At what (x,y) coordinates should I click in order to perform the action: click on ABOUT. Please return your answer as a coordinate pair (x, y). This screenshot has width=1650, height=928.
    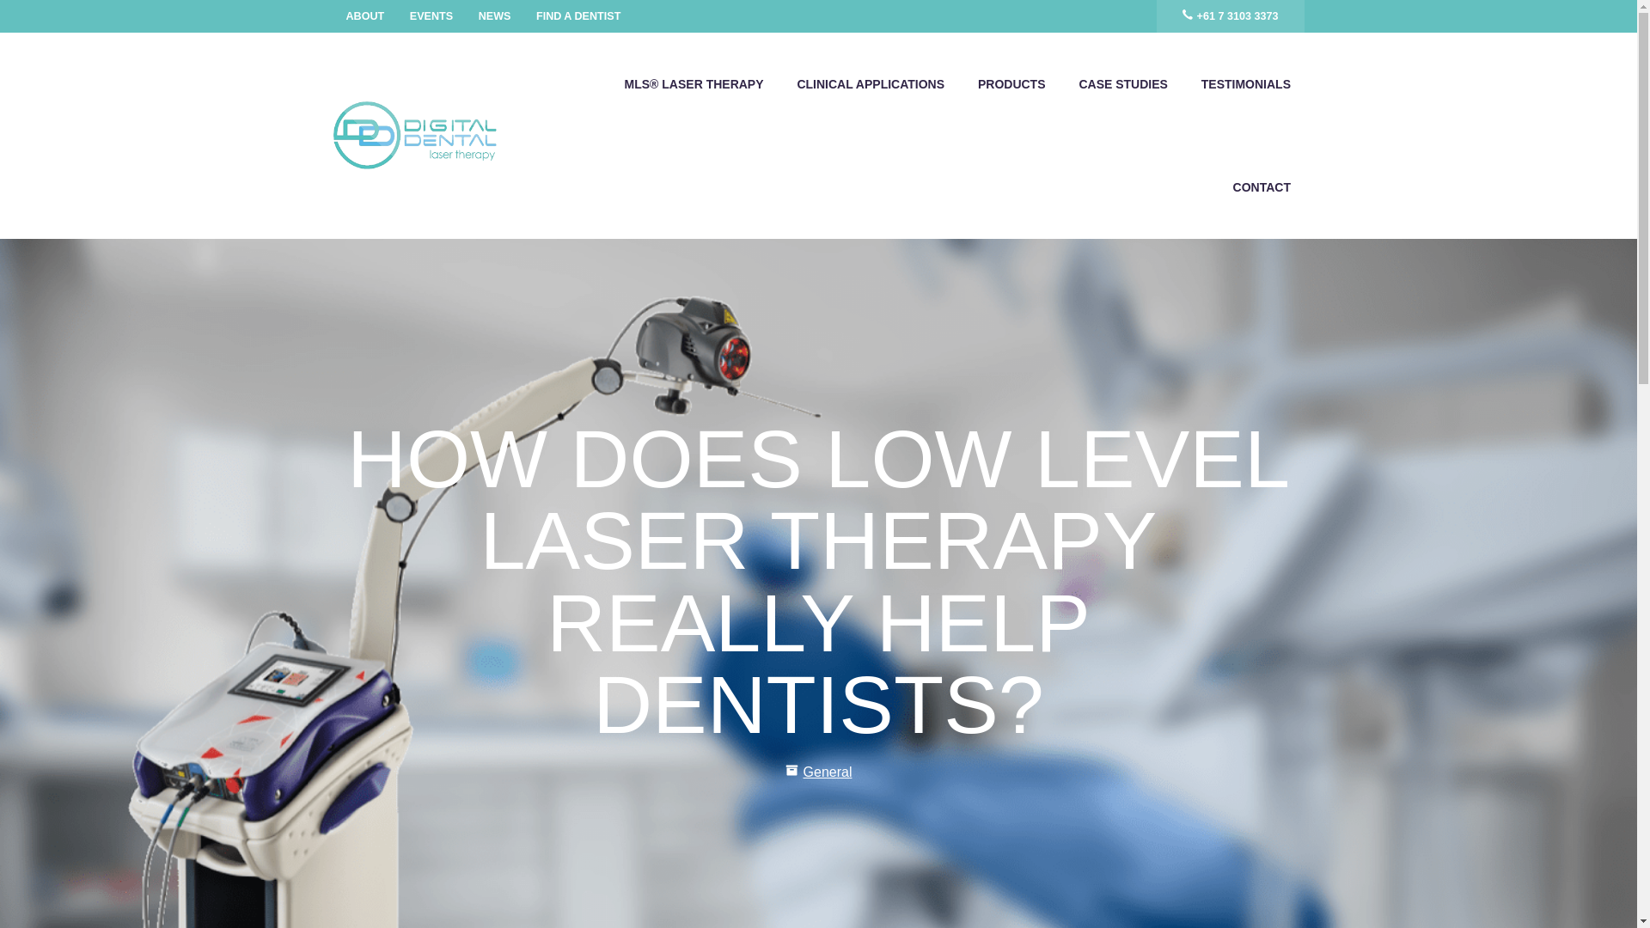
    Looking at the image, I should click on (366, 16).